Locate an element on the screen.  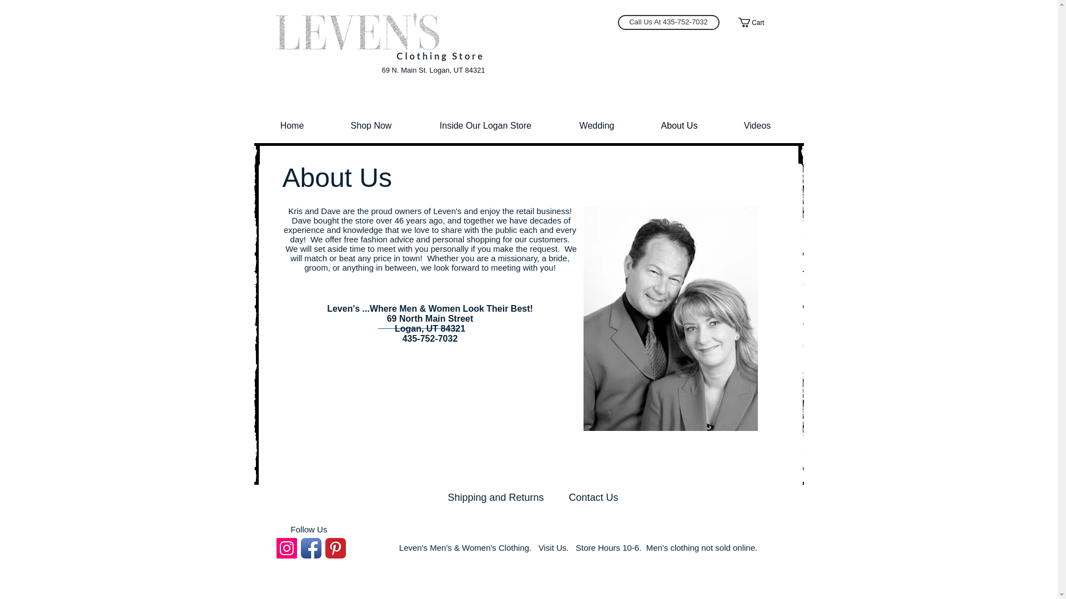
Shop Now is located at coordinates (371, 125).